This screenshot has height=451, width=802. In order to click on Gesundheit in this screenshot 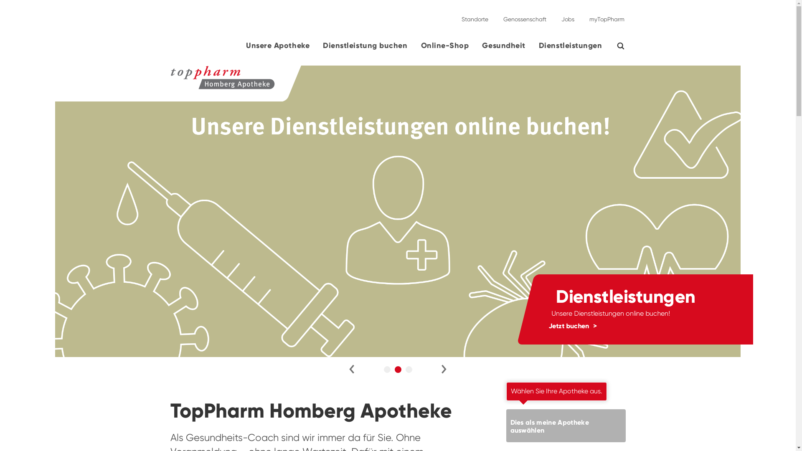, I will do `click(504, 49)`.